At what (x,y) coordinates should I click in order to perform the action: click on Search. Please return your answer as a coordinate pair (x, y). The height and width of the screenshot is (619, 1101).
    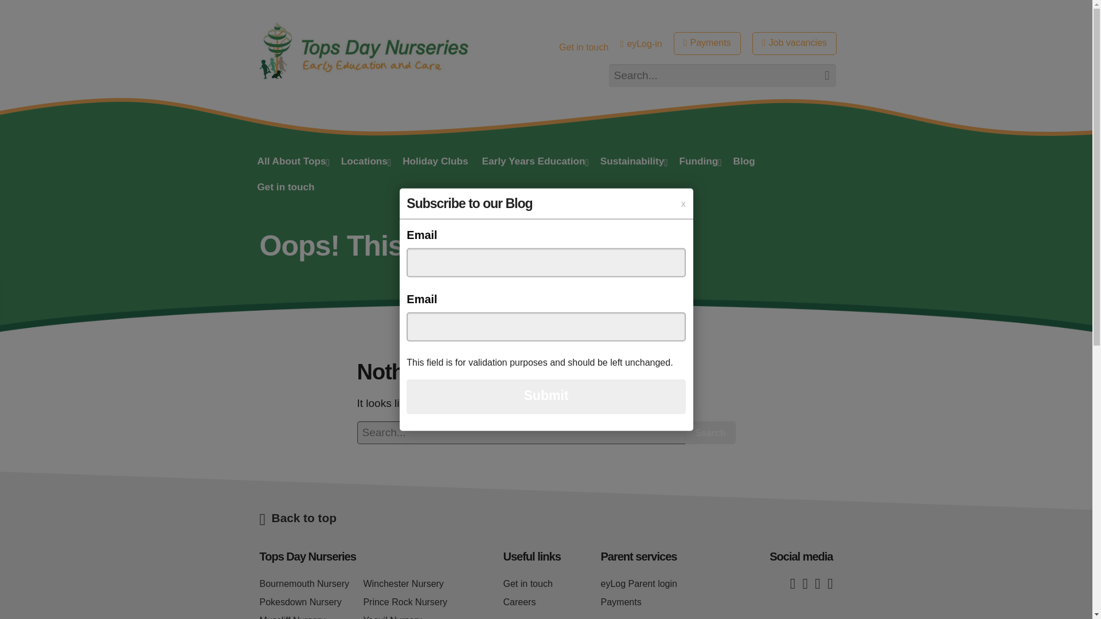
    Looking at the image, I should click on (821, 76).